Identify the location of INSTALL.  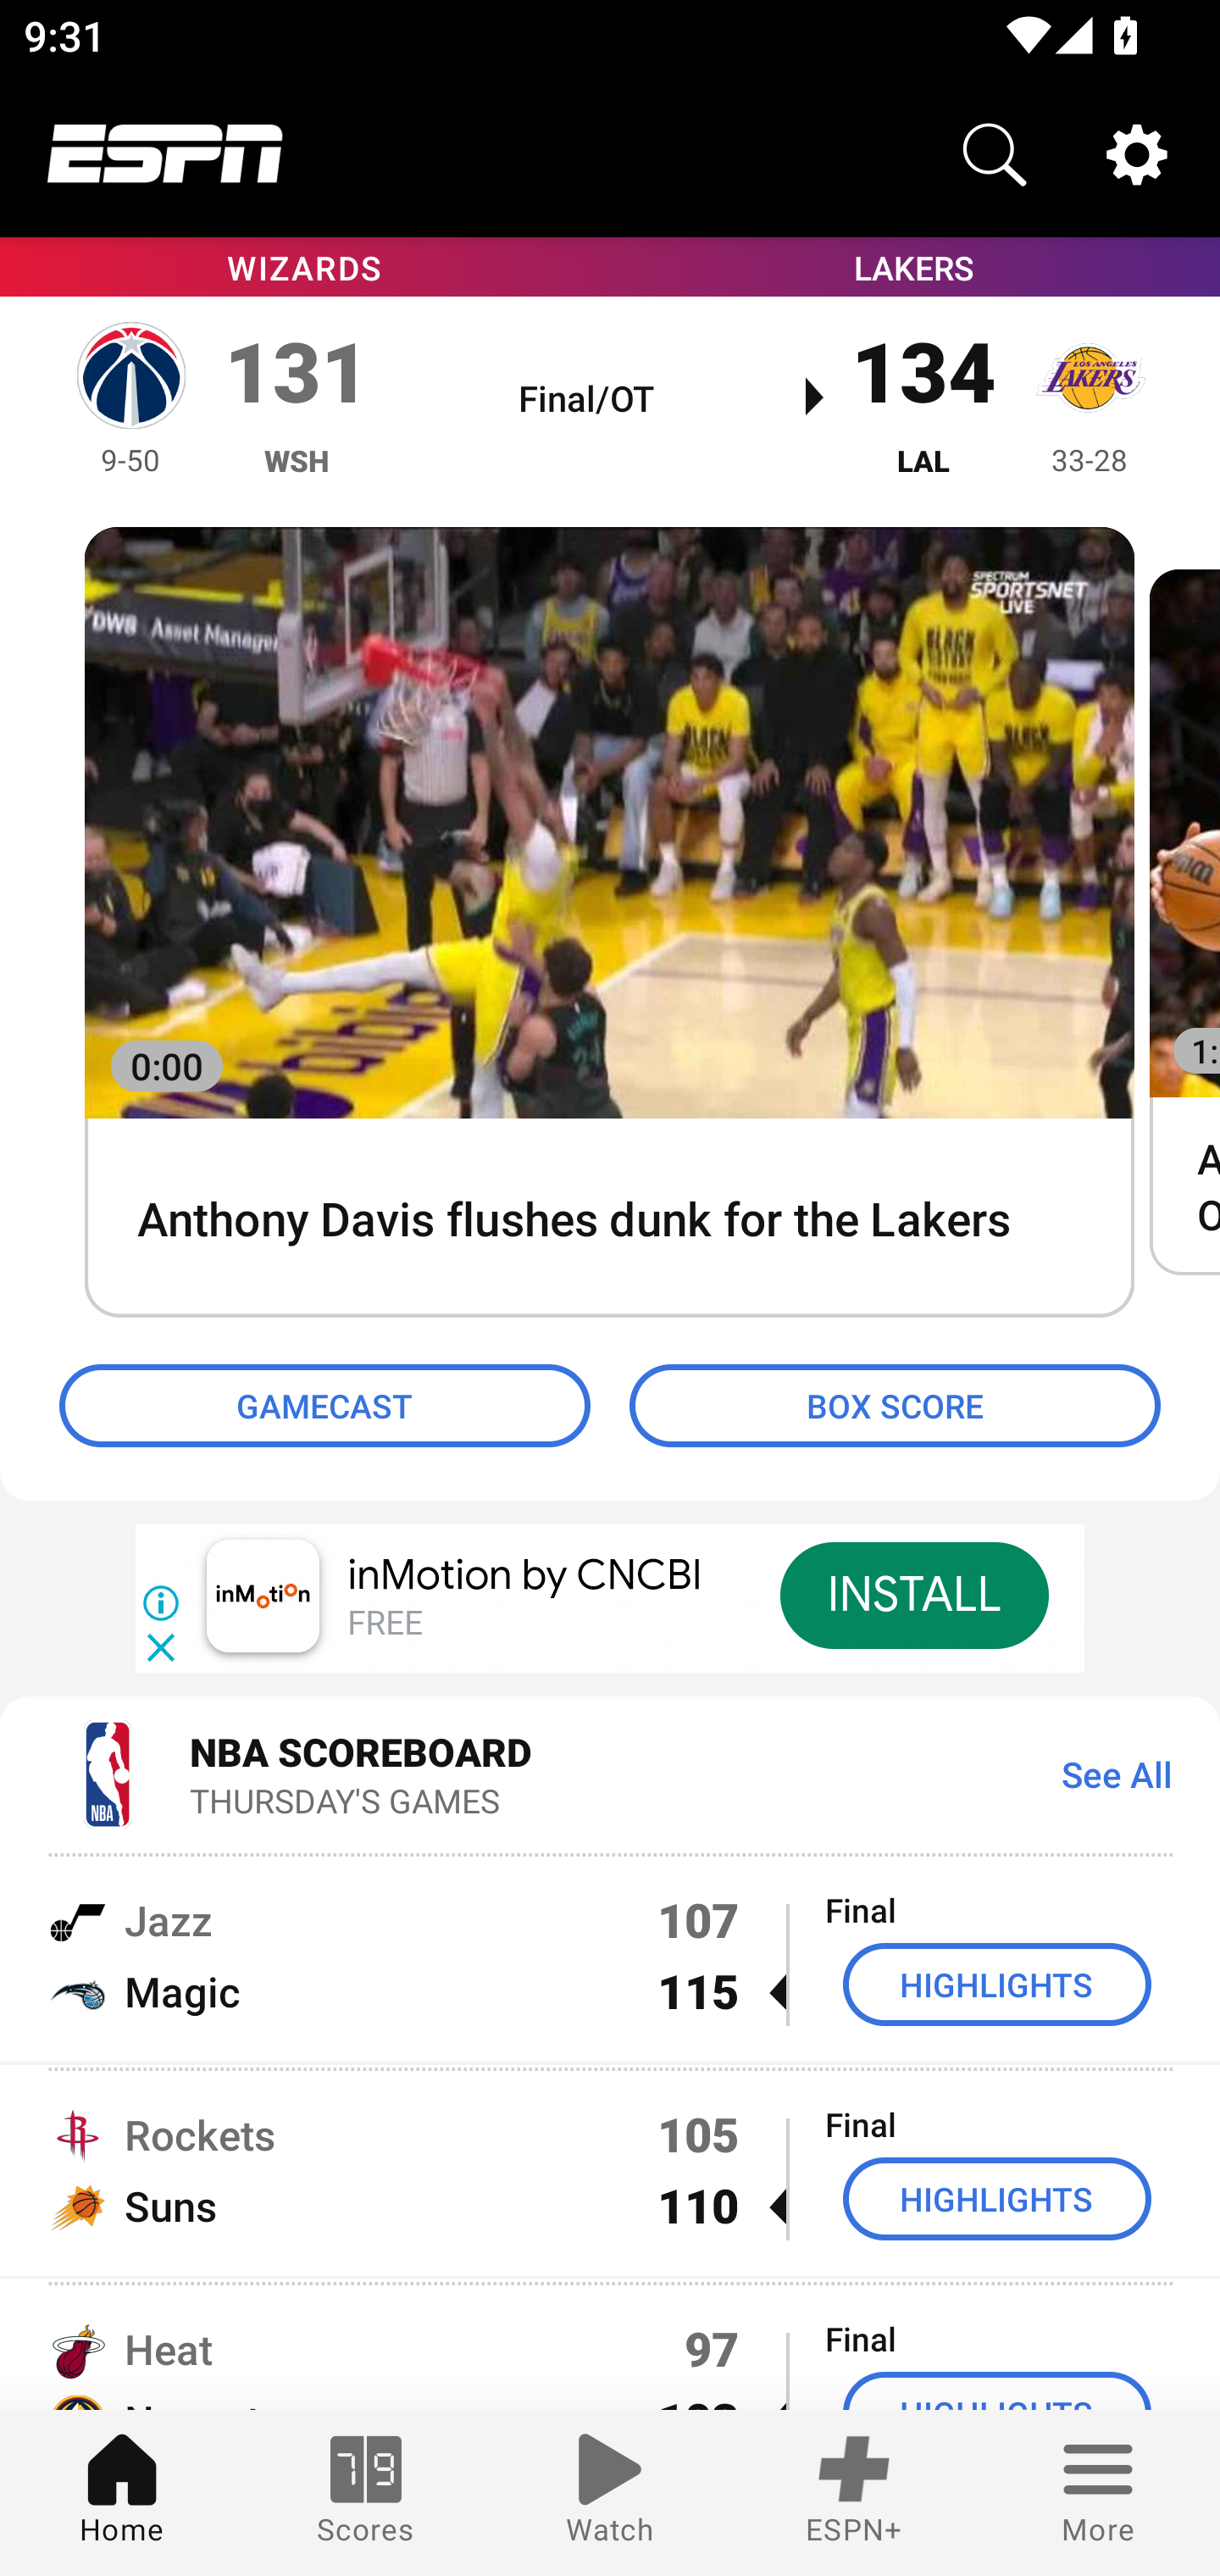
(913, 1595).